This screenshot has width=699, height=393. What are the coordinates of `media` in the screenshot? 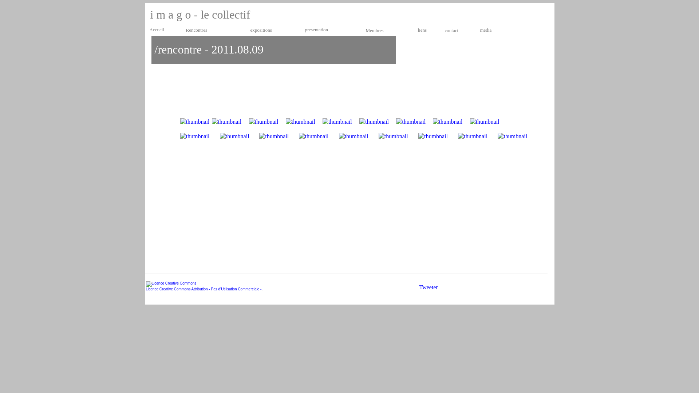 It's located at (486, 30).